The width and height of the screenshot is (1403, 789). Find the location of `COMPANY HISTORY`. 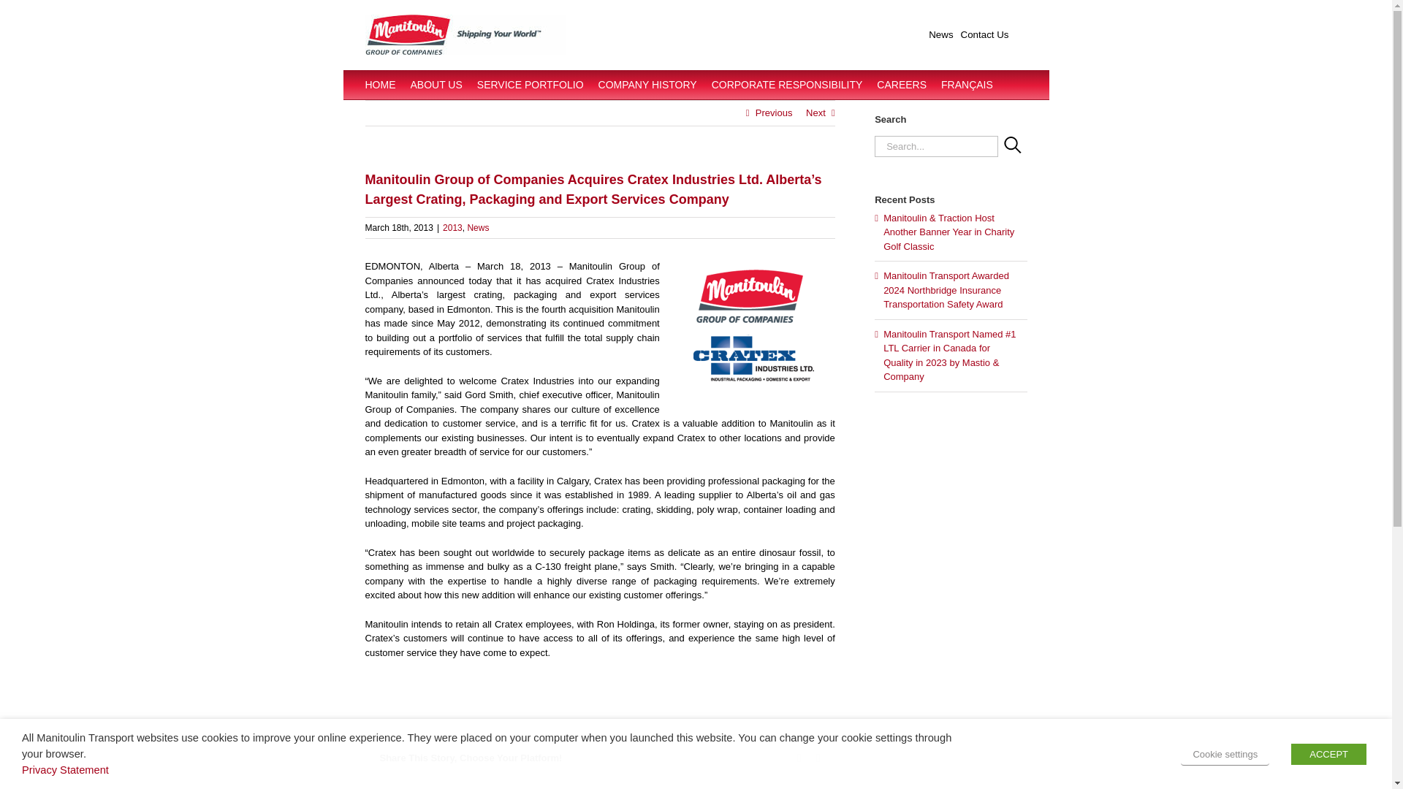

COMPANY HISTORY is located at coordinates (647, 85).